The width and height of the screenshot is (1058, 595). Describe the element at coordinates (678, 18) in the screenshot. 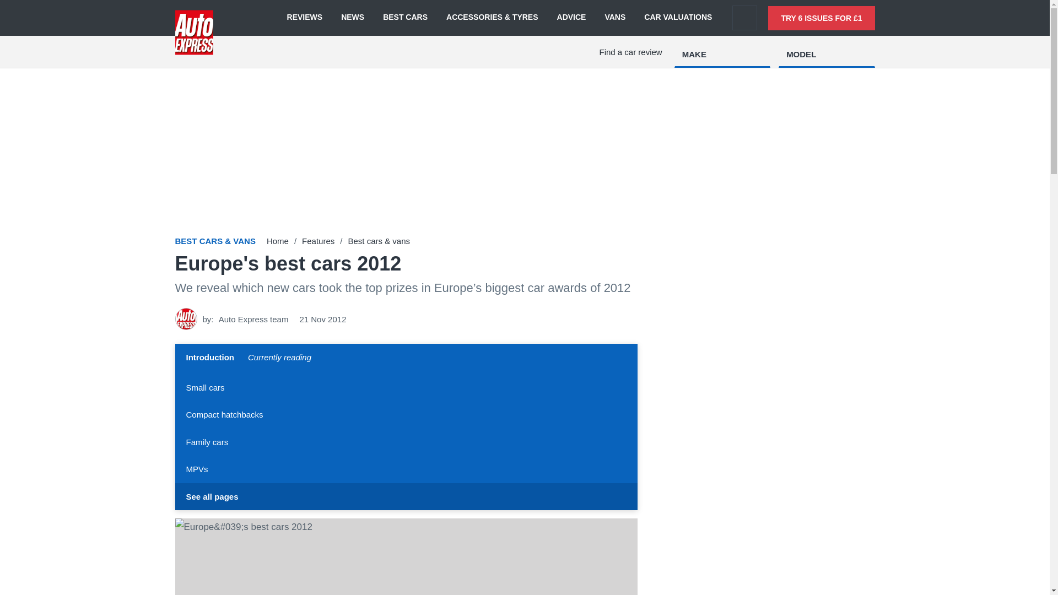

I see `CAR VALUATIONS` at that location.